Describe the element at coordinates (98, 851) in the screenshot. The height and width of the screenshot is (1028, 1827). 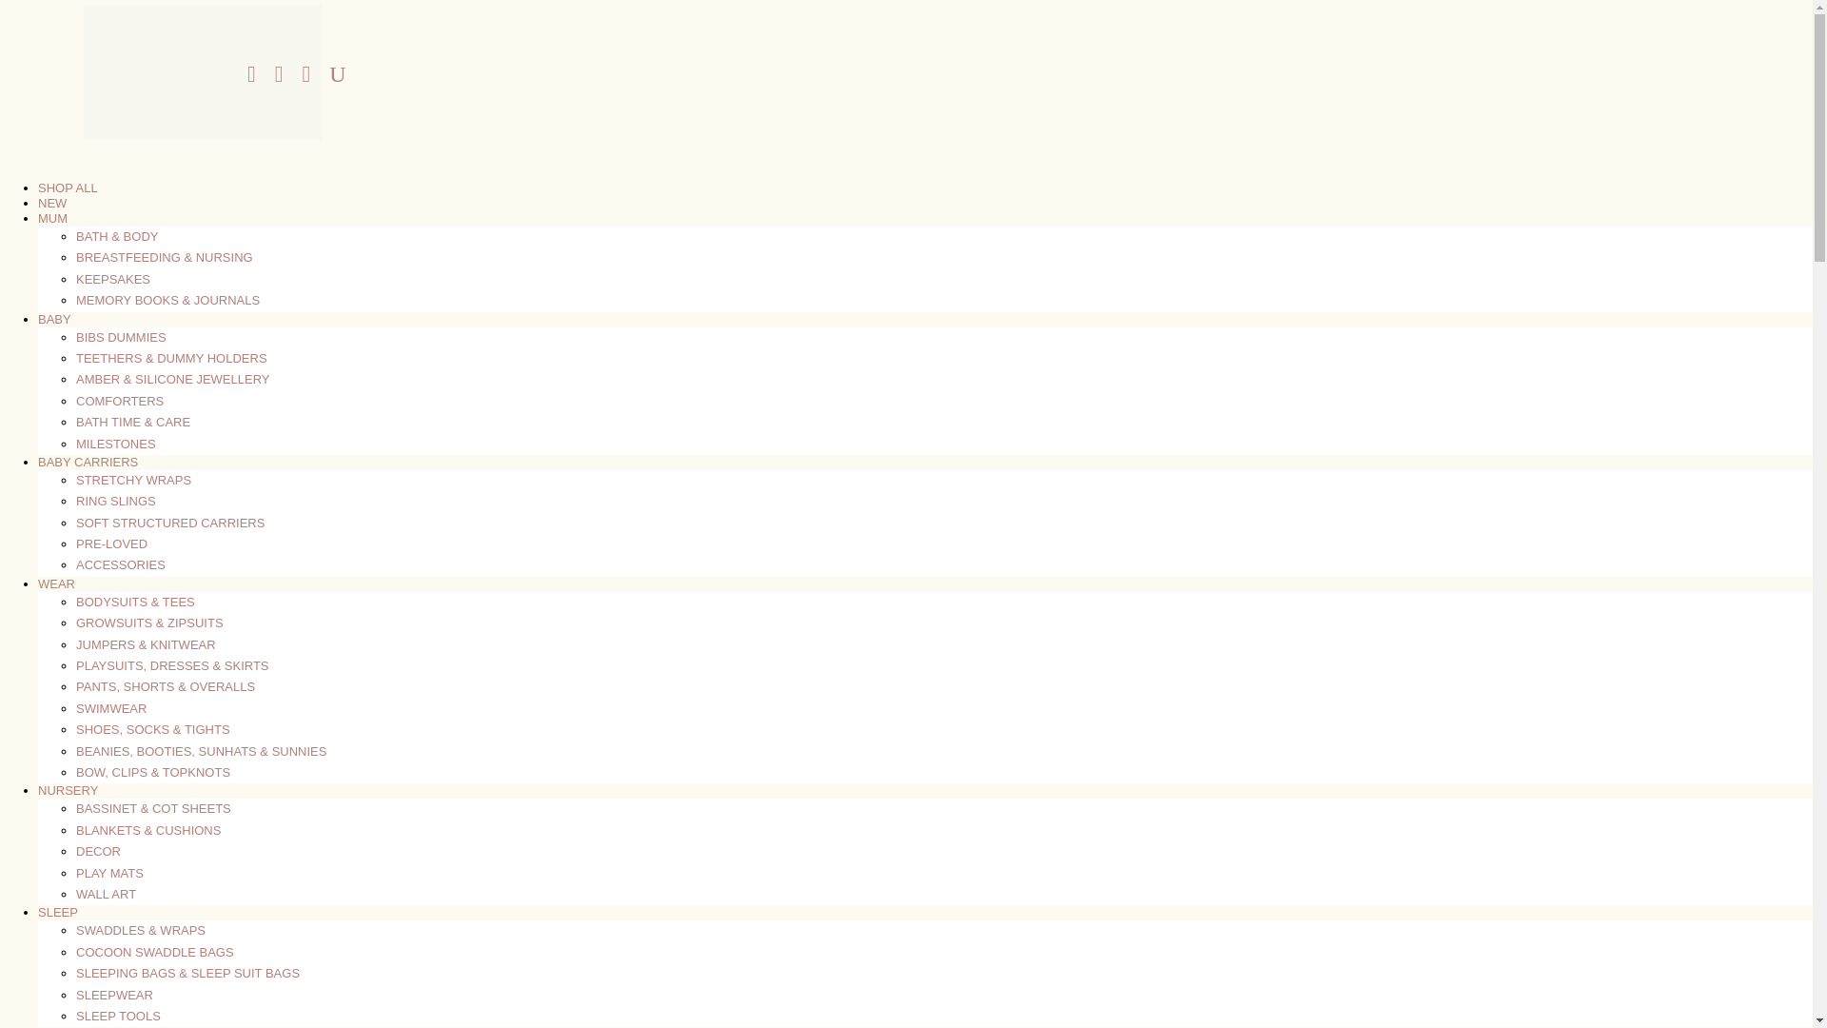
I see `DECOR` at that location.